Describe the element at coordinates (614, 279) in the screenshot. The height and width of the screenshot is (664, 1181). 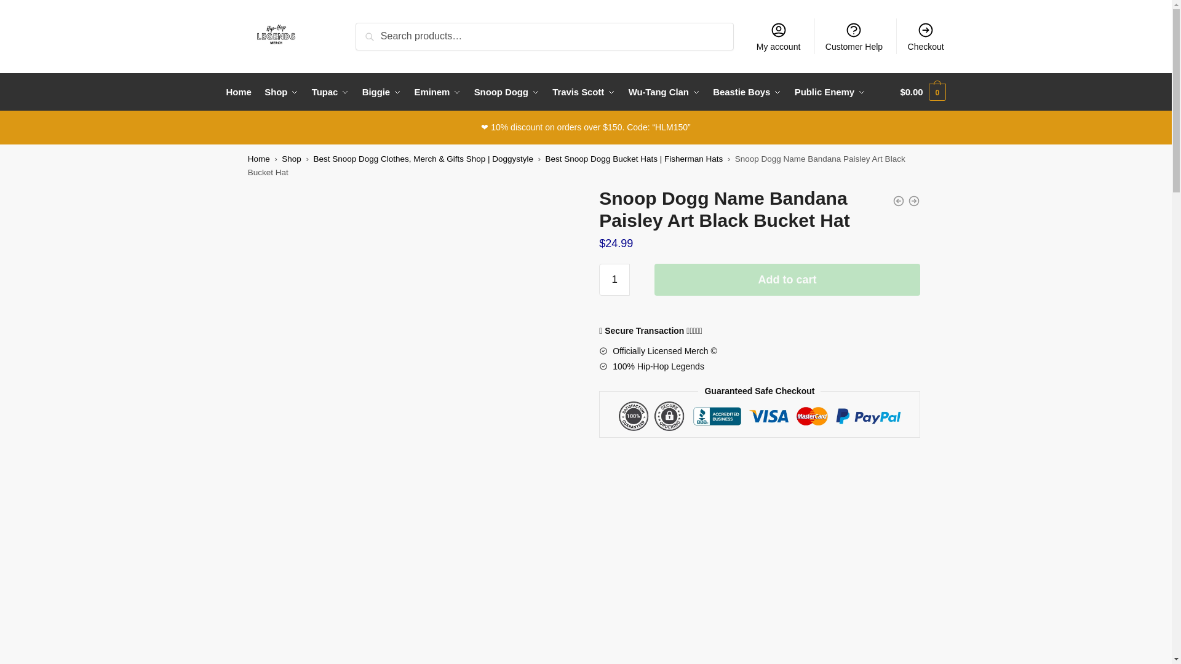
I see `1` at that location.